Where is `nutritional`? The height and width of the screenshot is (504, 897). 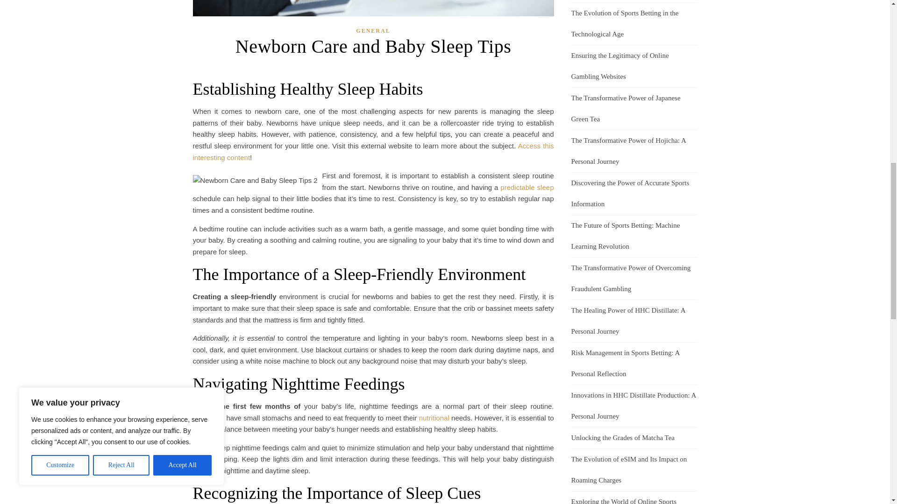
nutritional is located at coordinates (434, 417).